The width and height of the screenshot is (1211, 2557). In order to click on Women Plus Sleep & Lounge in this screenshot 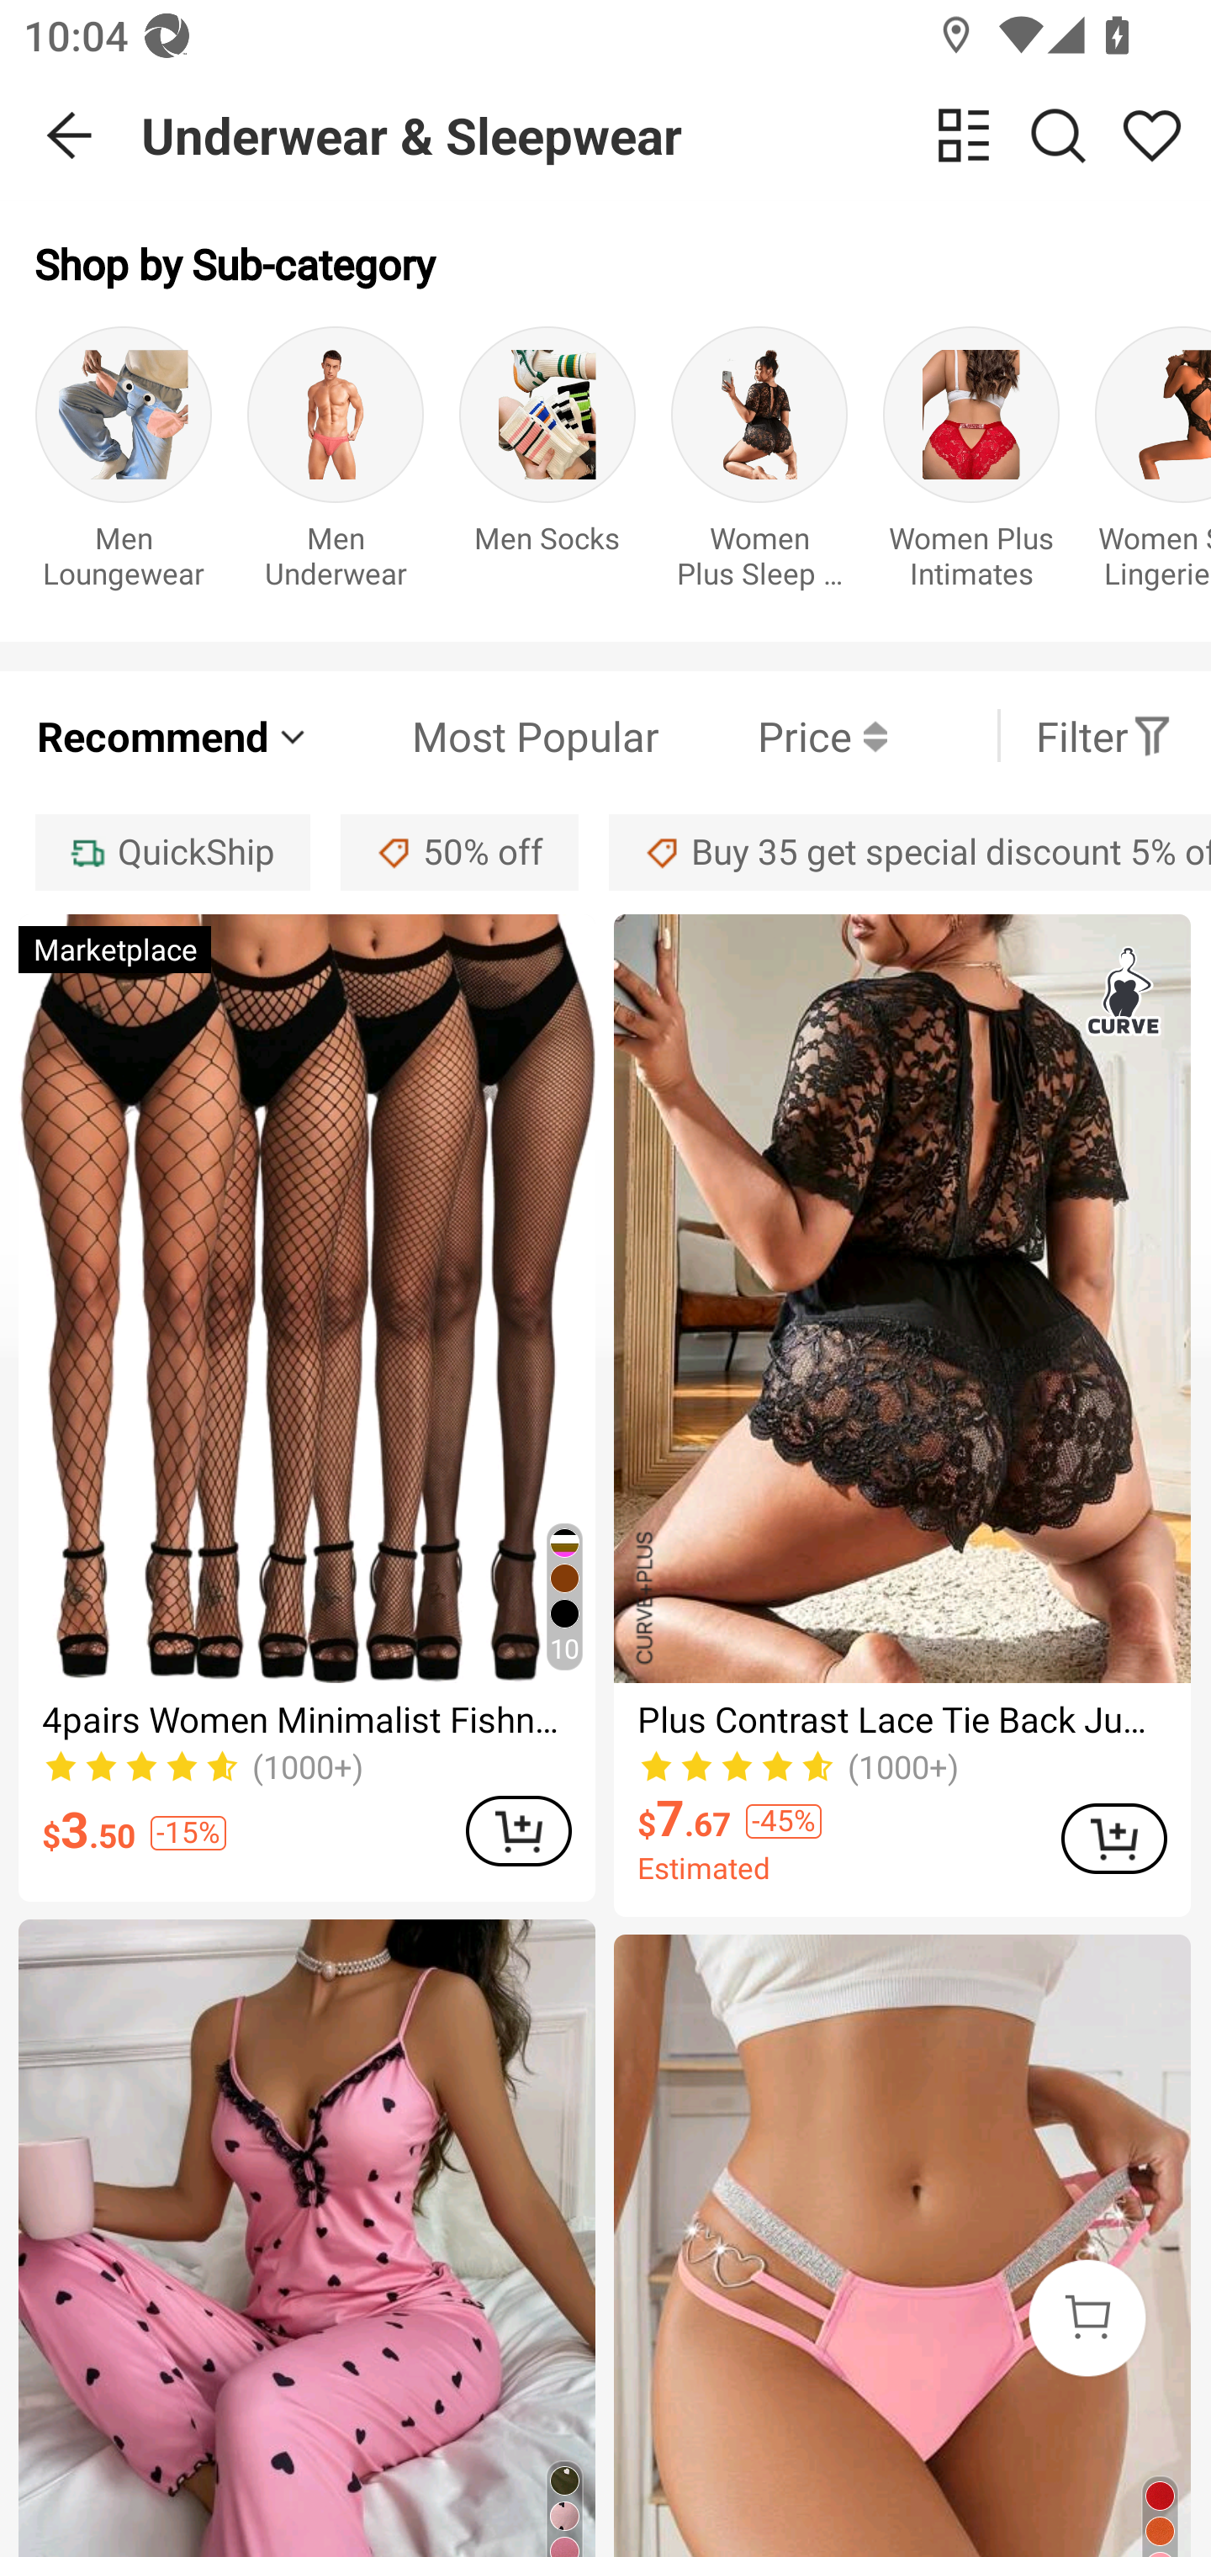, I will do `click(759, 466)`.